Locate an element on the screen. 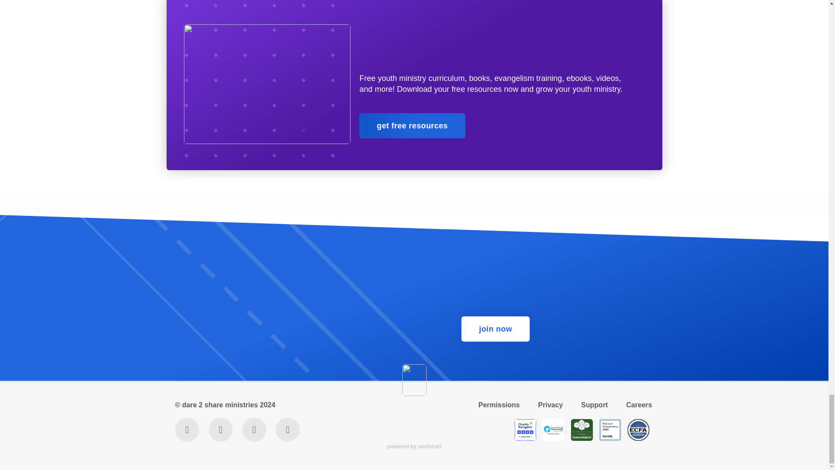 The image size is (835, 470). Support is located at coordinates (594, 405).